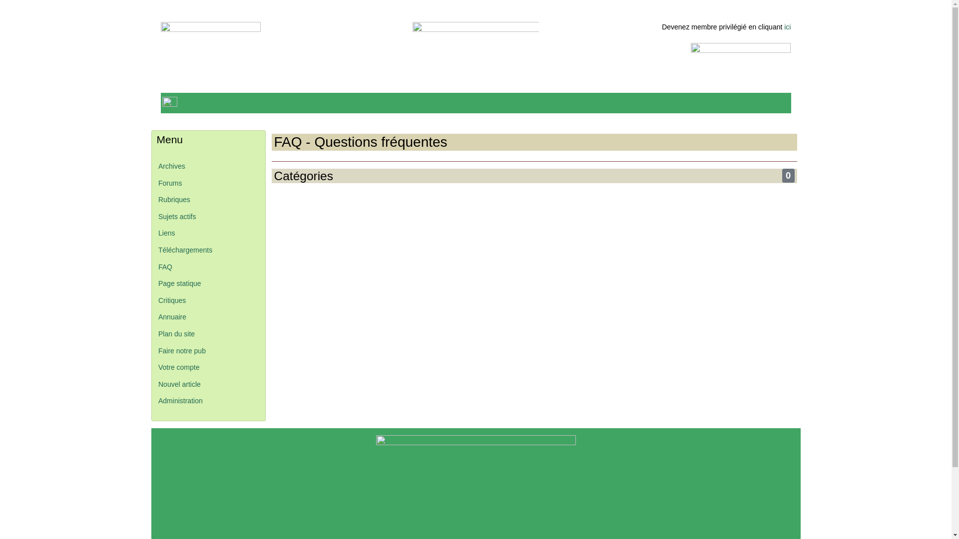  Describe the element at coordinates (165, 267) in the screenshot. I see `FAQ` at that location.